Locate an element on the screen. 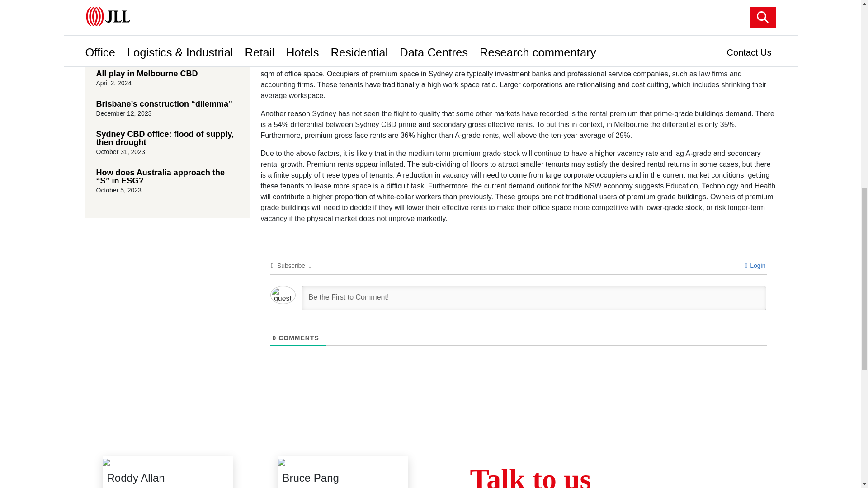 Image resolution: width=868 pixels, height=488 pixels. All play in Melbourne CBD is located at coordinates (167, 73).